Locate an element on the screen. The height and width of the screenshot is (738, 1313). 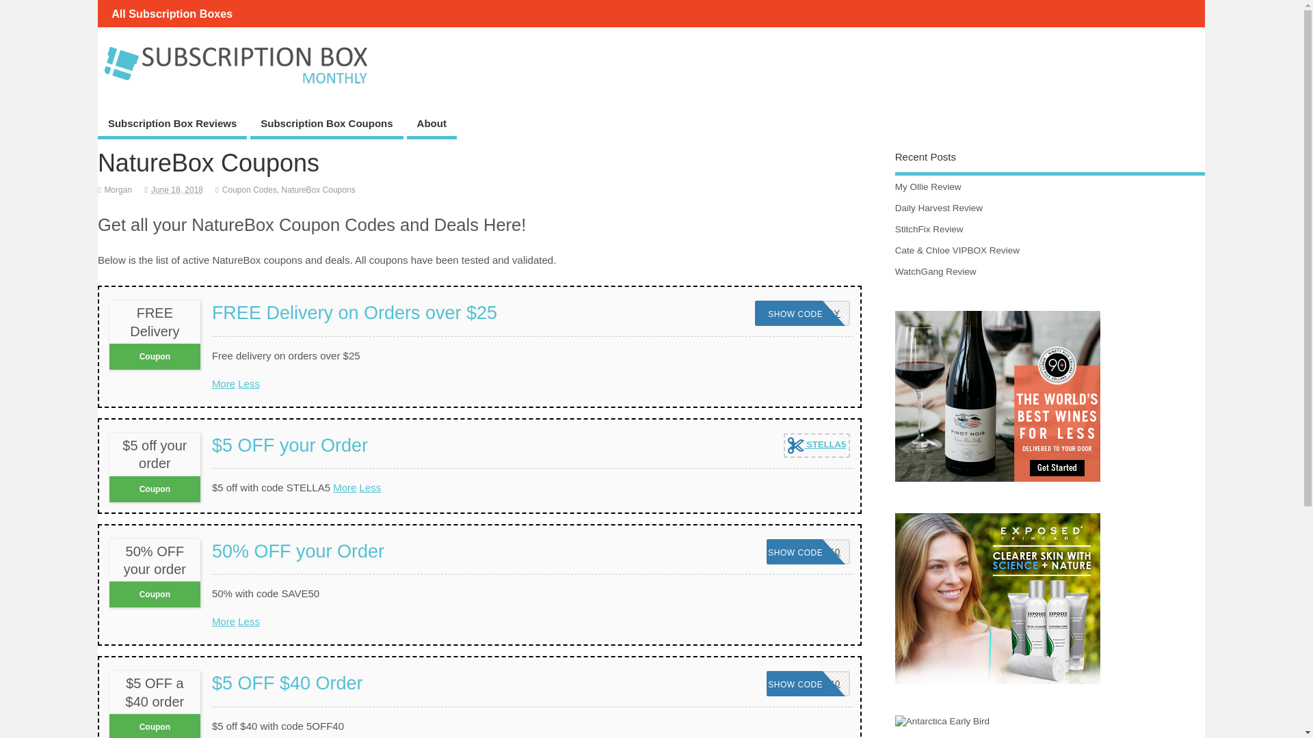
More is located at coordinates (808, 552).